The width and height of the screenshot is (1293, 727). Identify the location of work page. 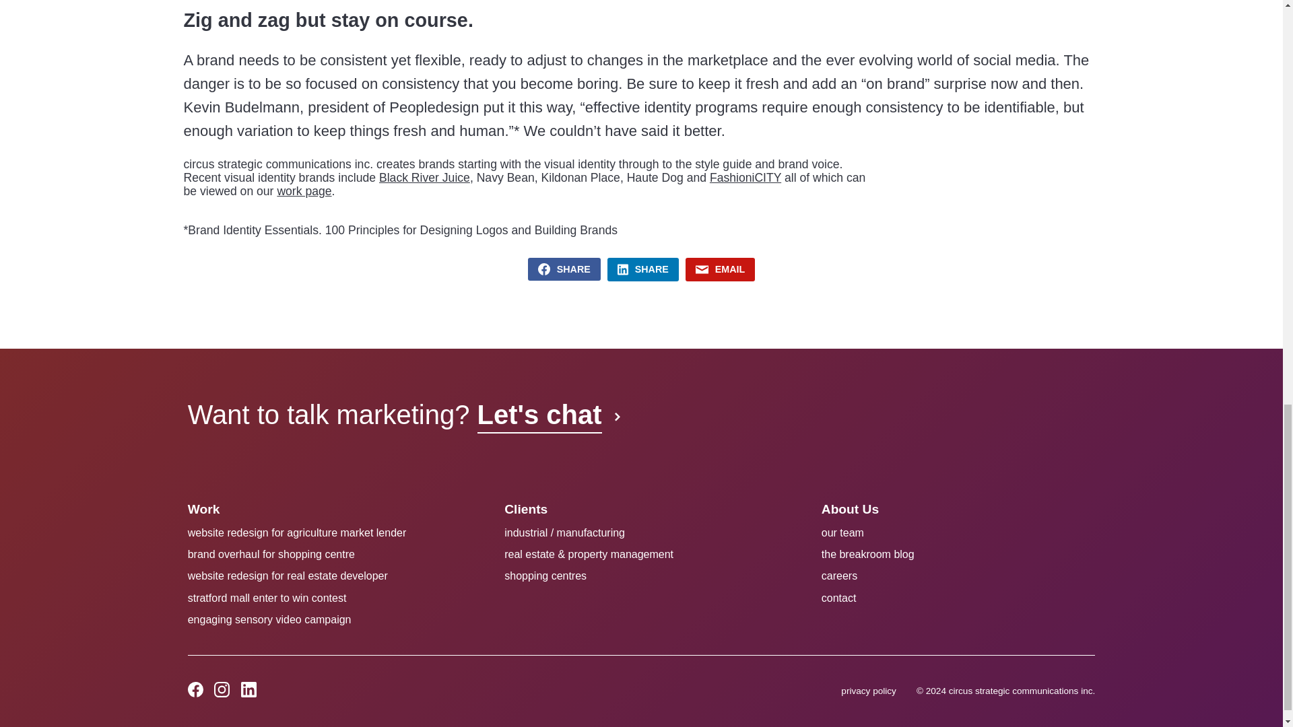
(303, 191).